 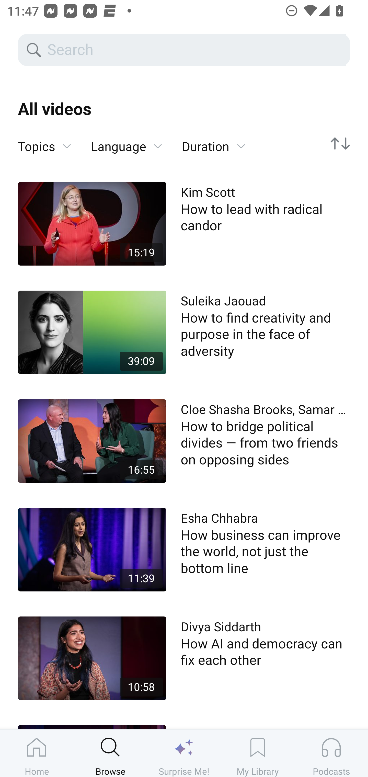 What do you see at coordinates (44, 146) in the screenshot?
I see `Topics` at bounding box center [44, 146].